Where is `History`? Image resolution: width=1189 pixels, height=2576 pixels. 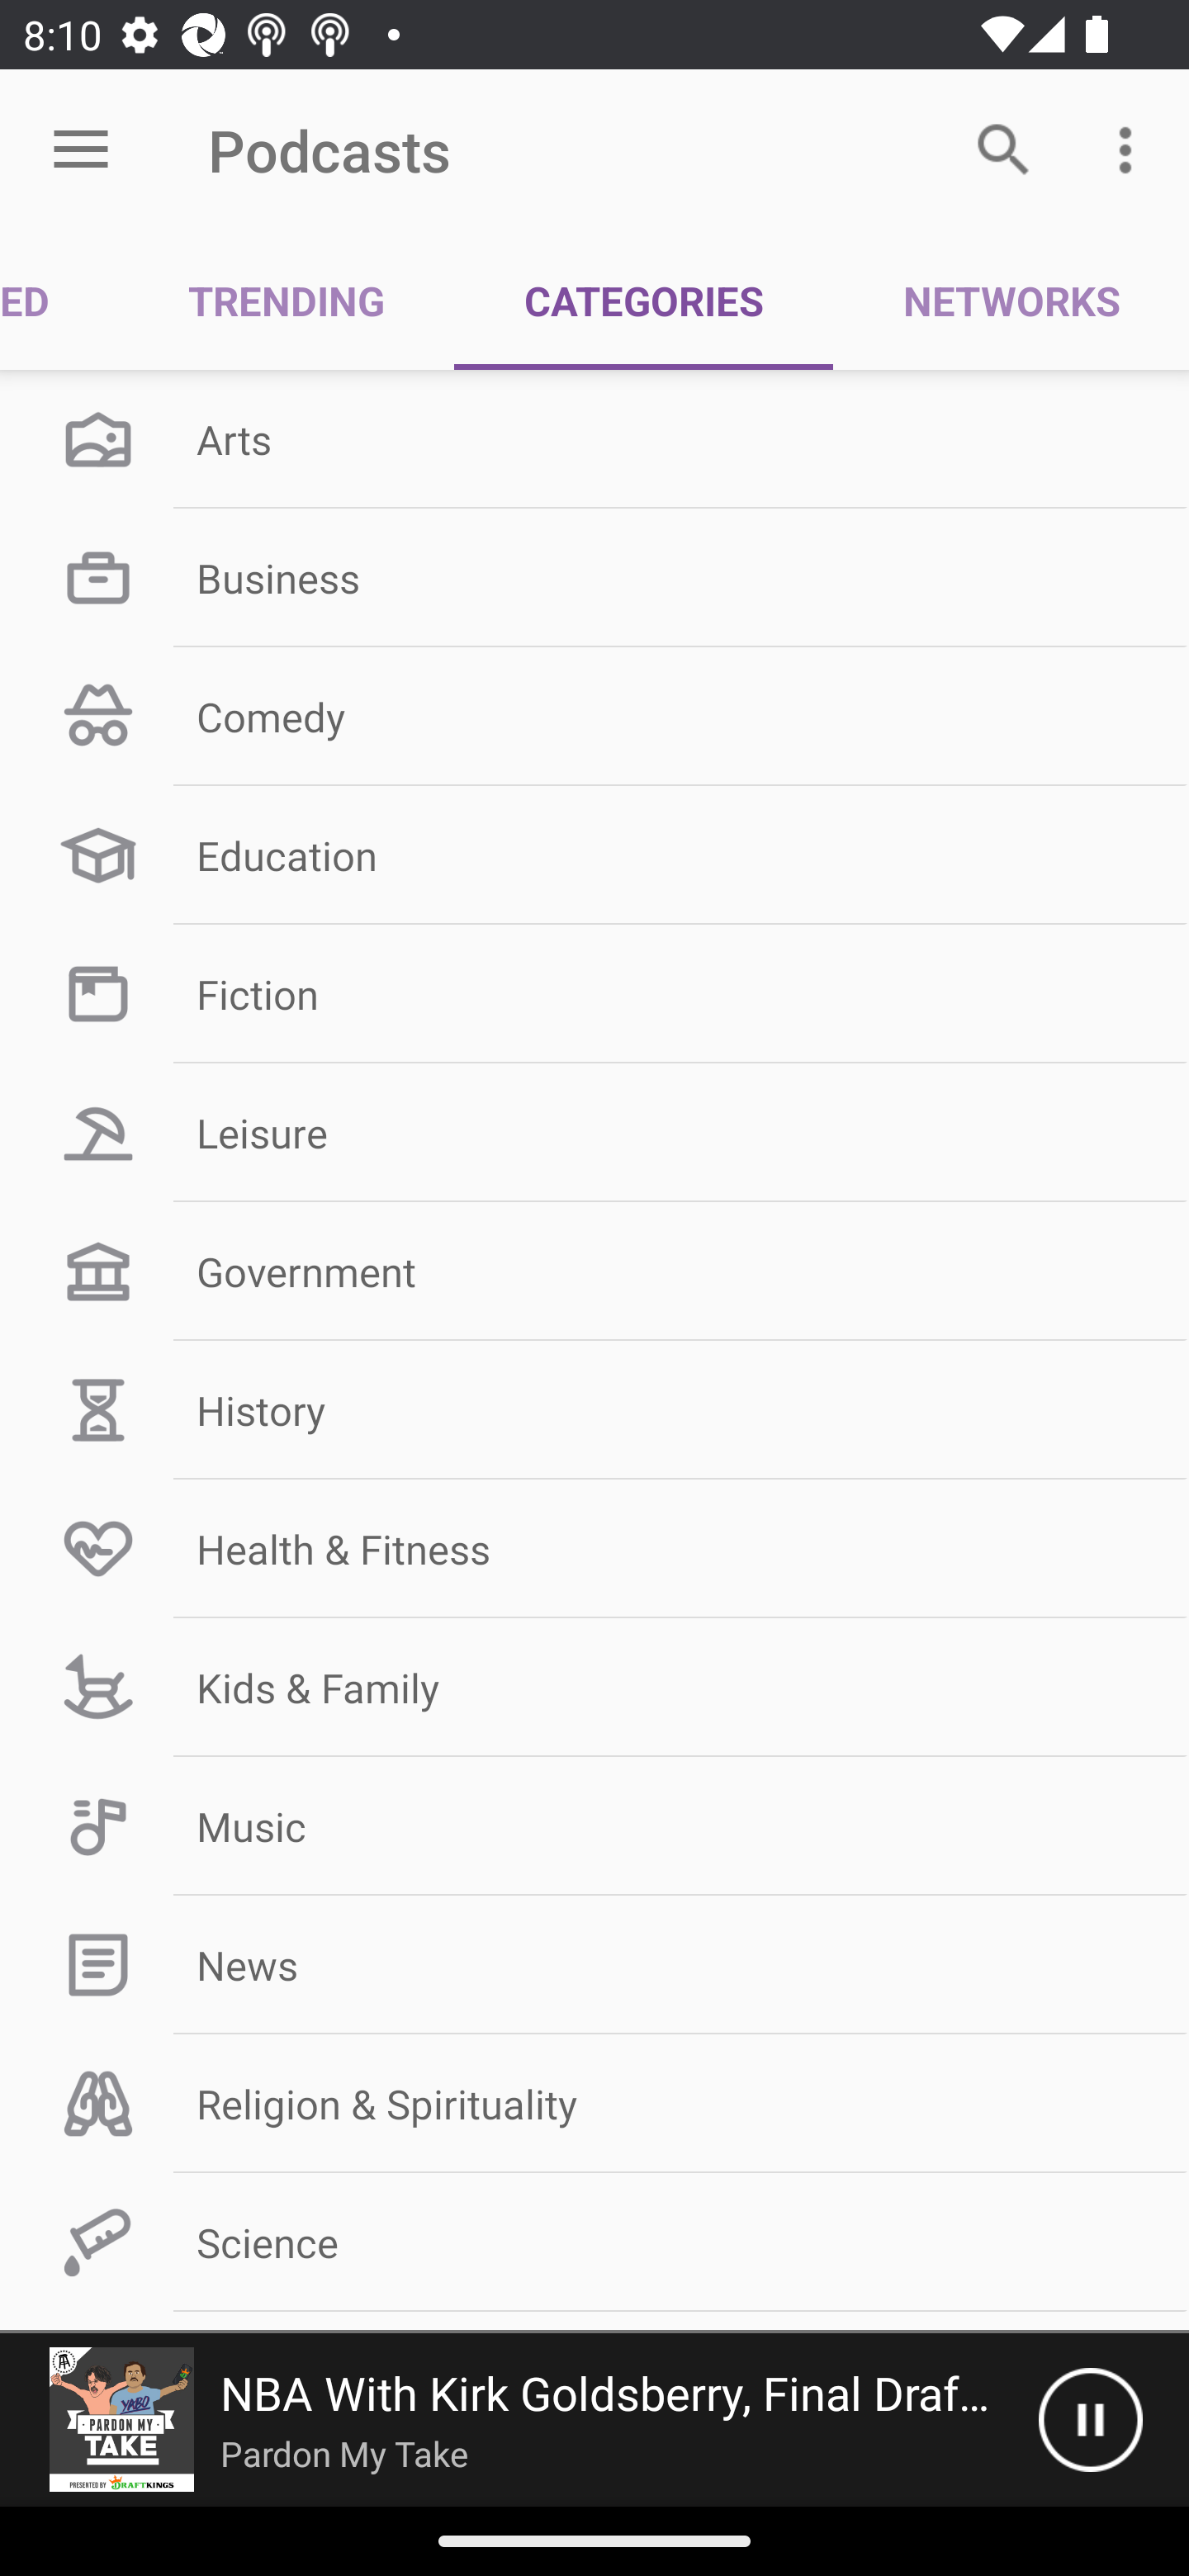
History is located at coordinates (594, 1410).